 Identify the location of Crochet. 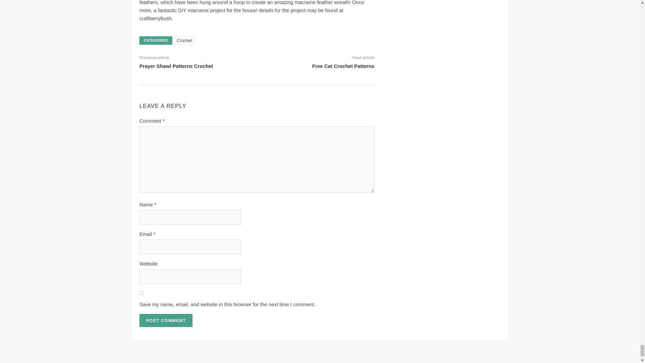
(184, 40).